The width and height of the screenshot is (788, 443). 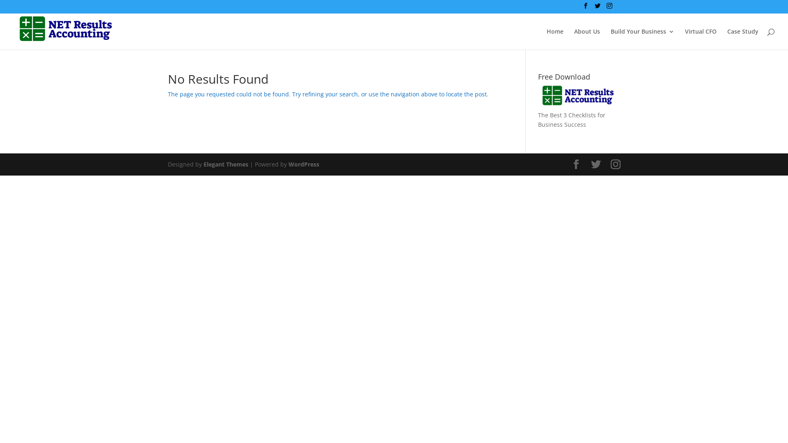 I want to click on Case Study, so click(x=743, y=39).